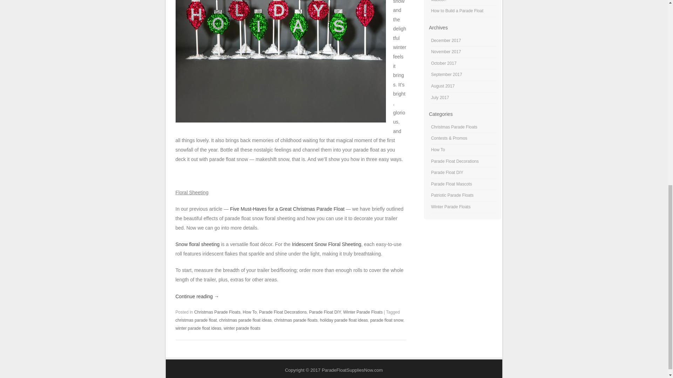 The height and width of the screenshot is (378, 673). Describe the element at coordinates (454, 127) in the screenshot. I see `Christmas Parade Floats` at that location.